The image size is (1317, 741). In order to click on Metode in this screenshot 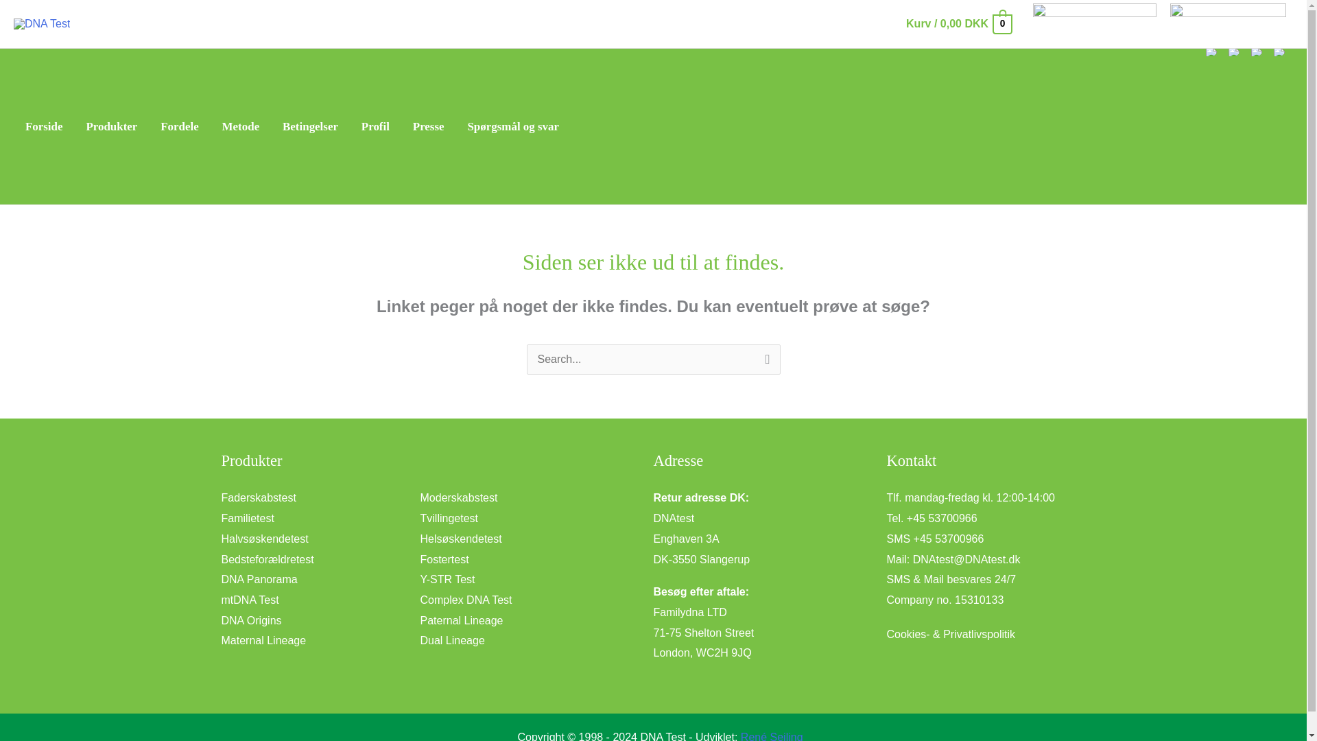, I will do `click(241, 126)`.